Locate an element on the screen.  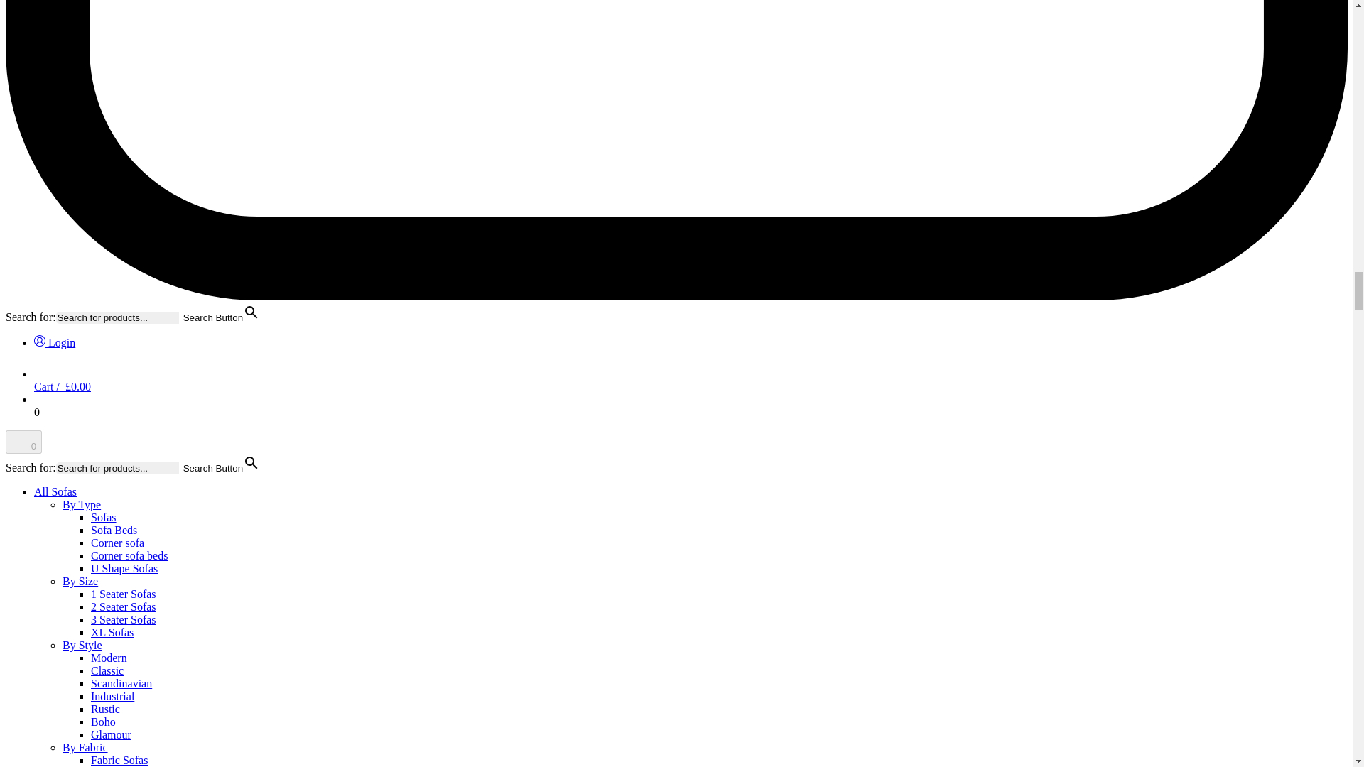
Modern is located at coordinates (109, 658).